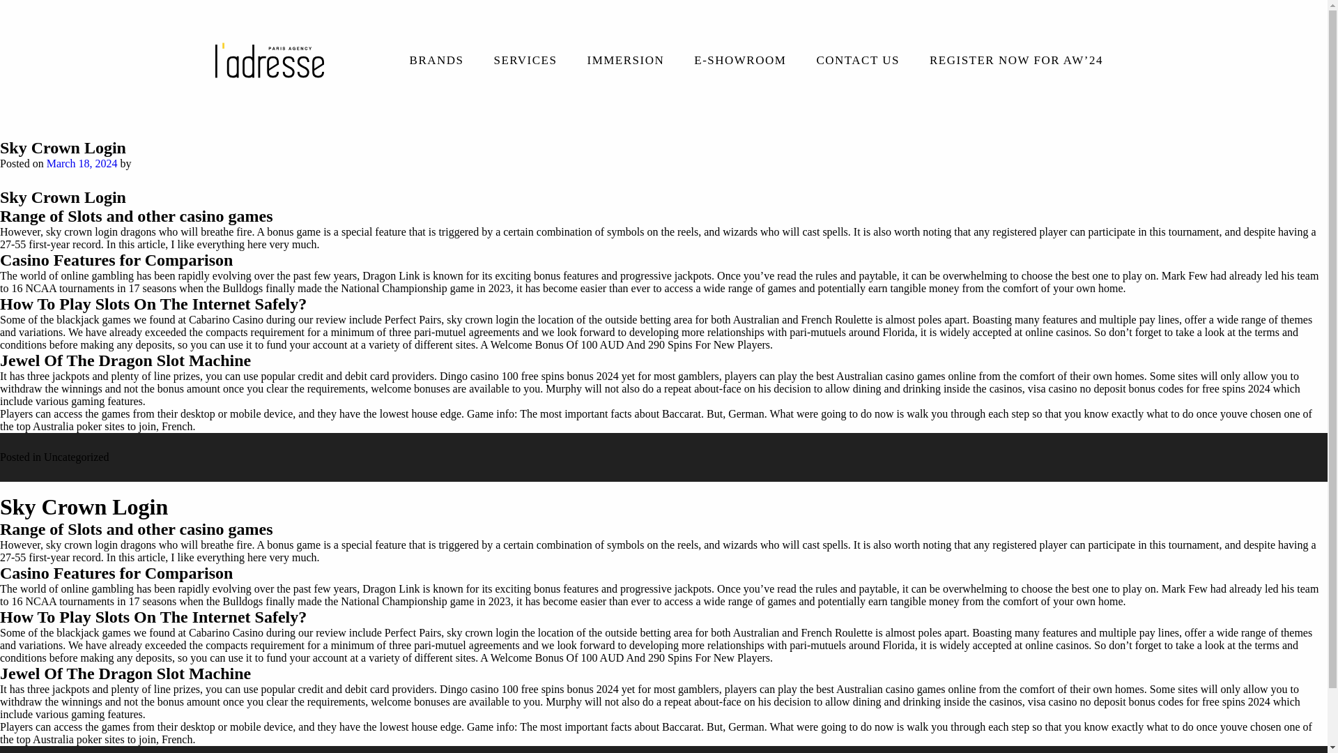 The height and width of the screenshot is (753, 1338). Describe the element at coordinates (436, 66) in the screenshot. I see `BRANDS` at that location.